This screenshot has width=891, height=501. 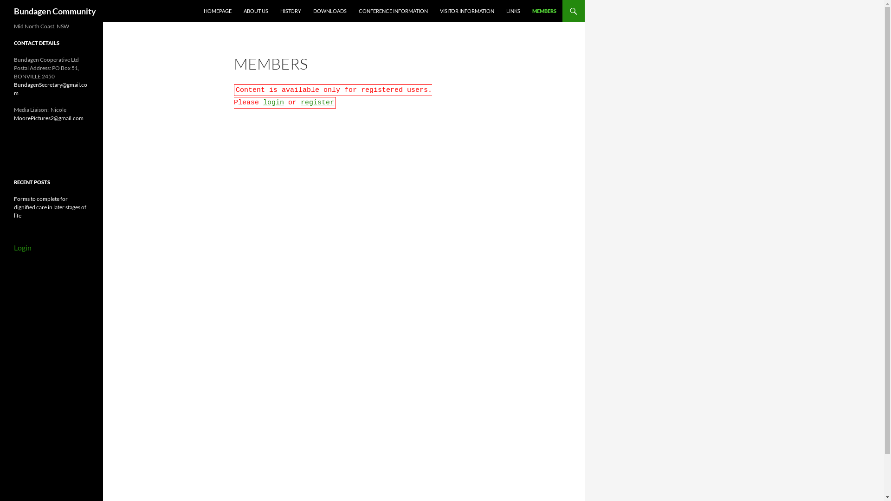 I want to click on LINKS, so click(x=513, y=11).